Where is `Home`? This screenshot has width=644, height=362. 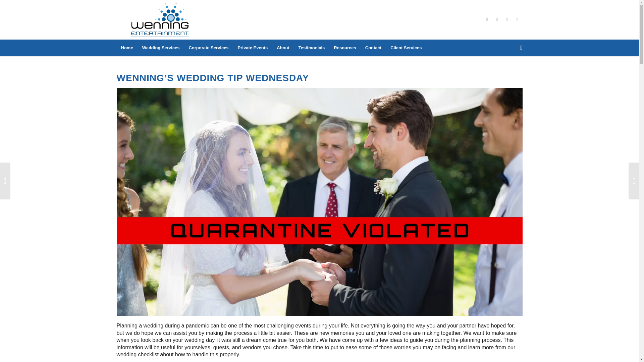 Home is located at coordinates (127, 48).